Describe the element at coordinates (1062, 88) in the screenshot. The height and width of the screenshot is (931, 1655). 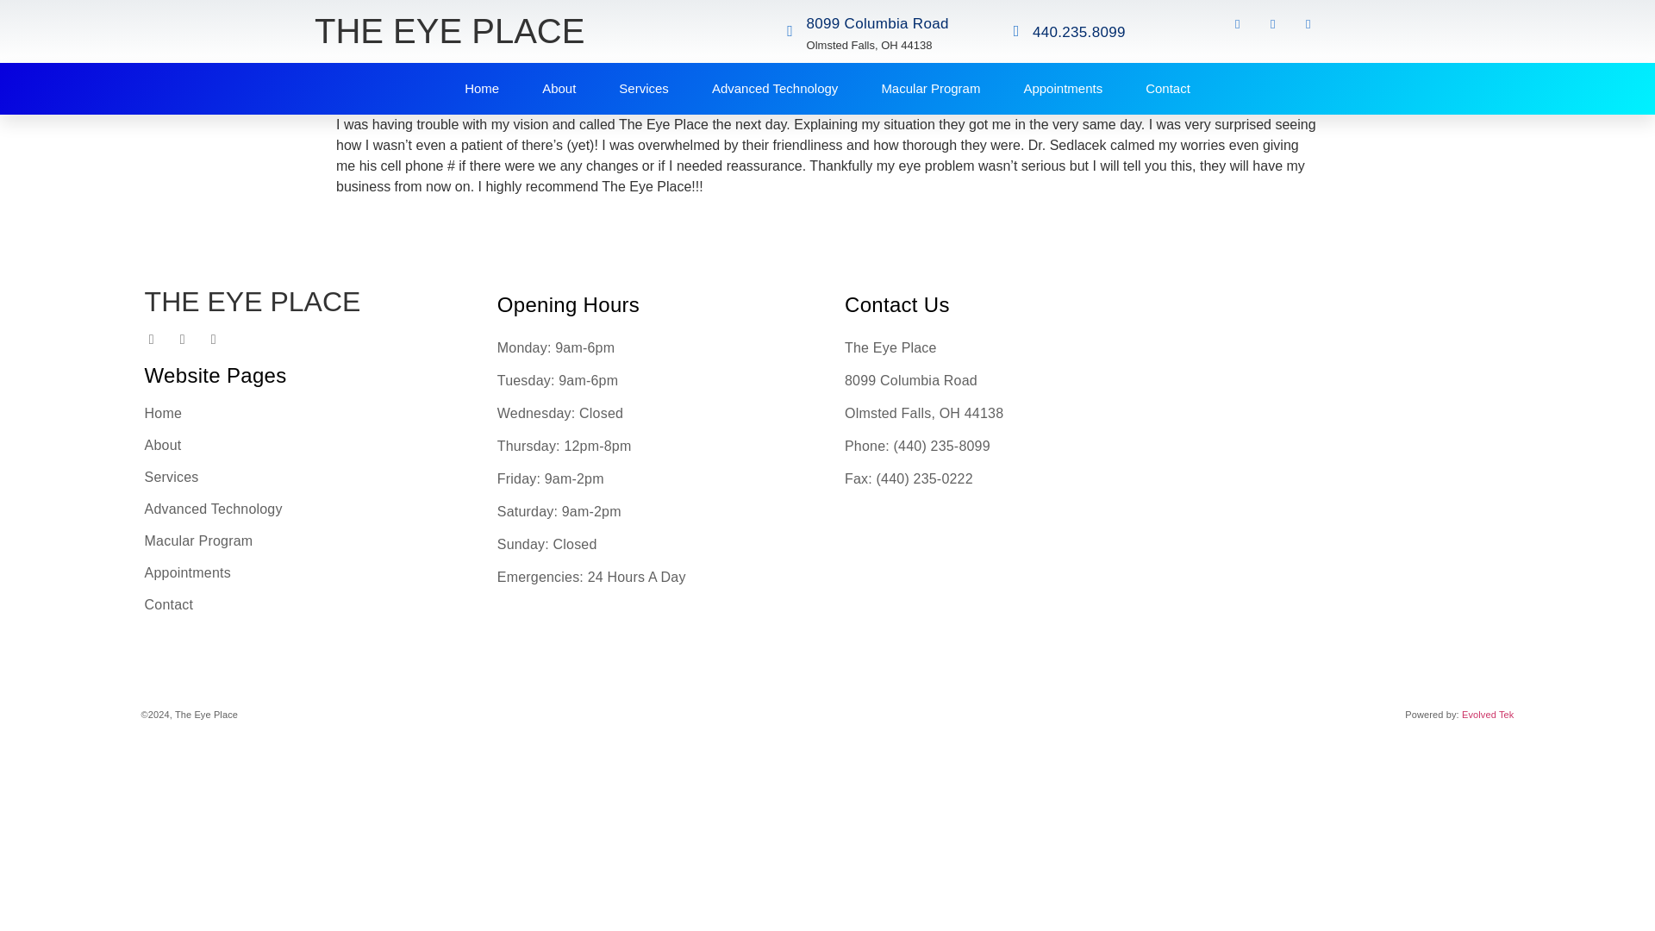
I see `Appointments` at that location.